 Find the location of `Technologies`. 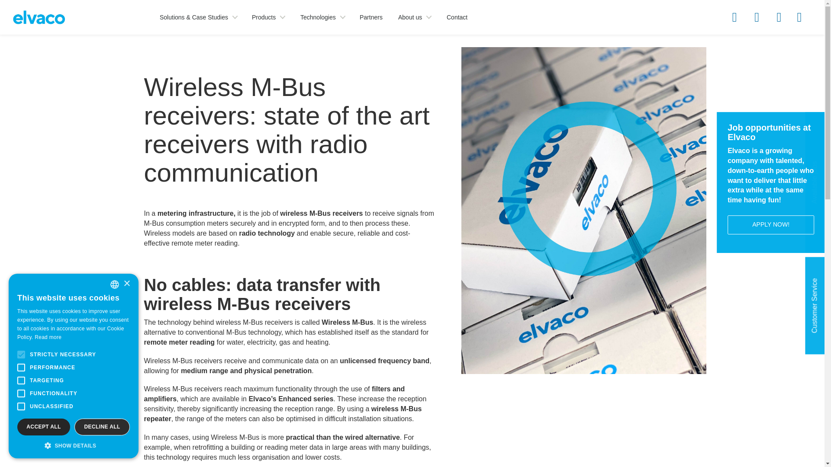

Technologies is located at coordinates (322, 17).